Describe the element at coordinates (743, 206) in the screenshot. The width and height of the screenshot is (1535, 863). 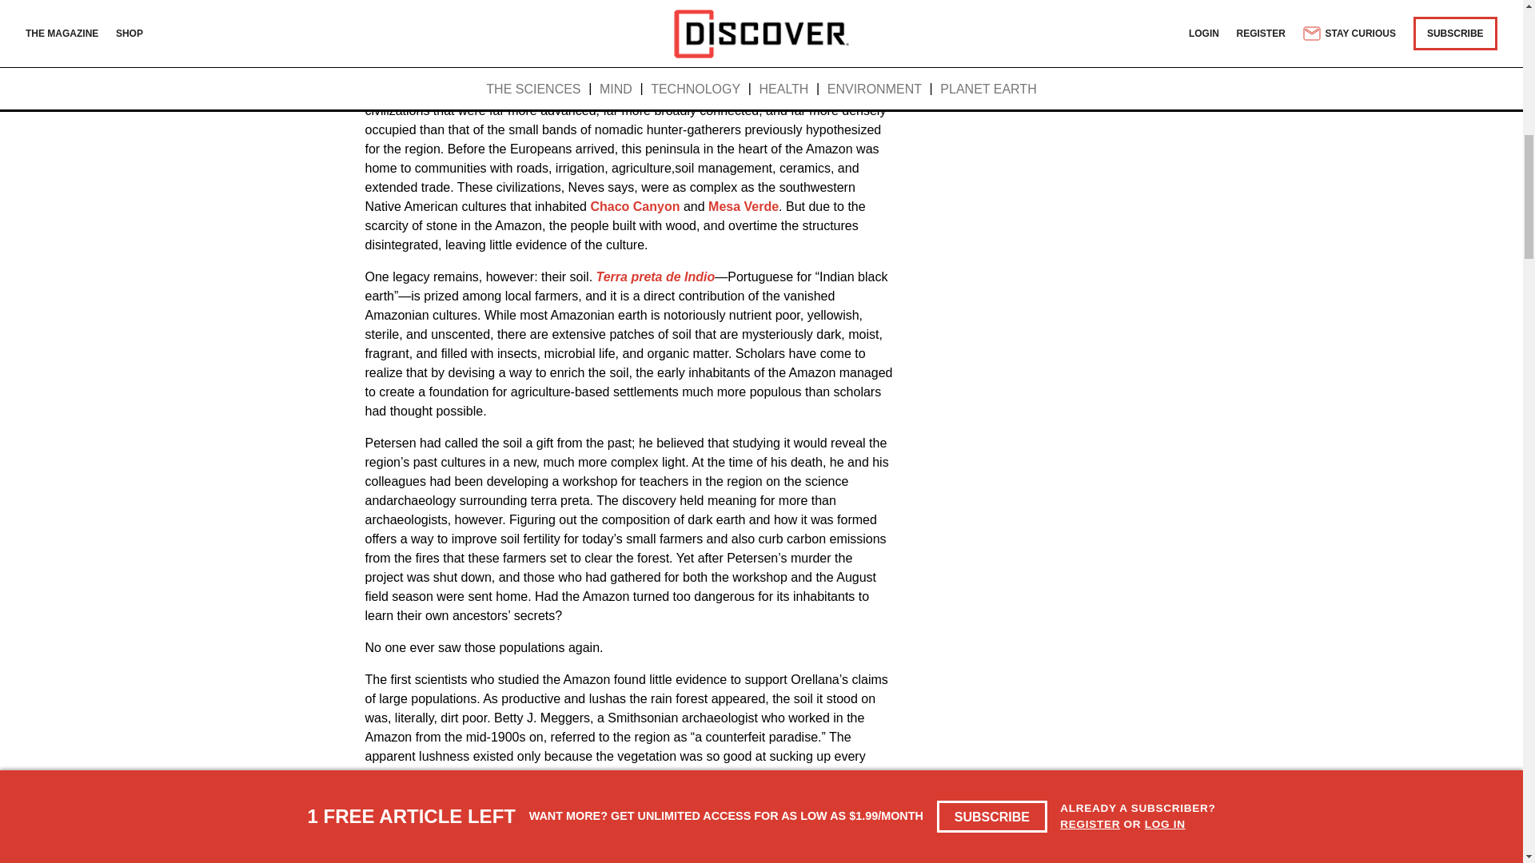
I see `Mesa Verde` at that location.